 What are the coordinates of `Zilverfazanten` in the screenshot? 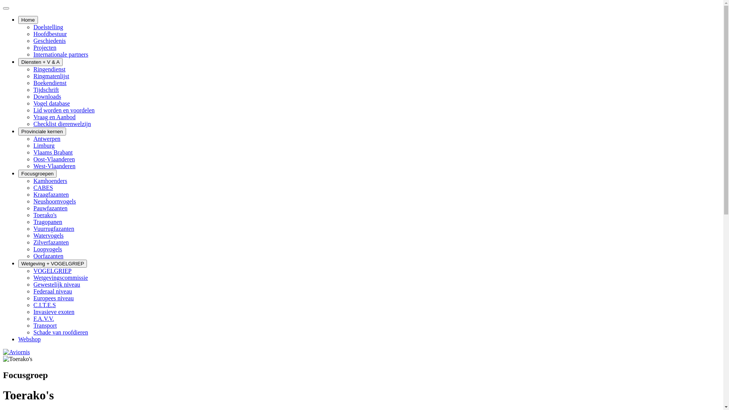 It's located at (51, 242).